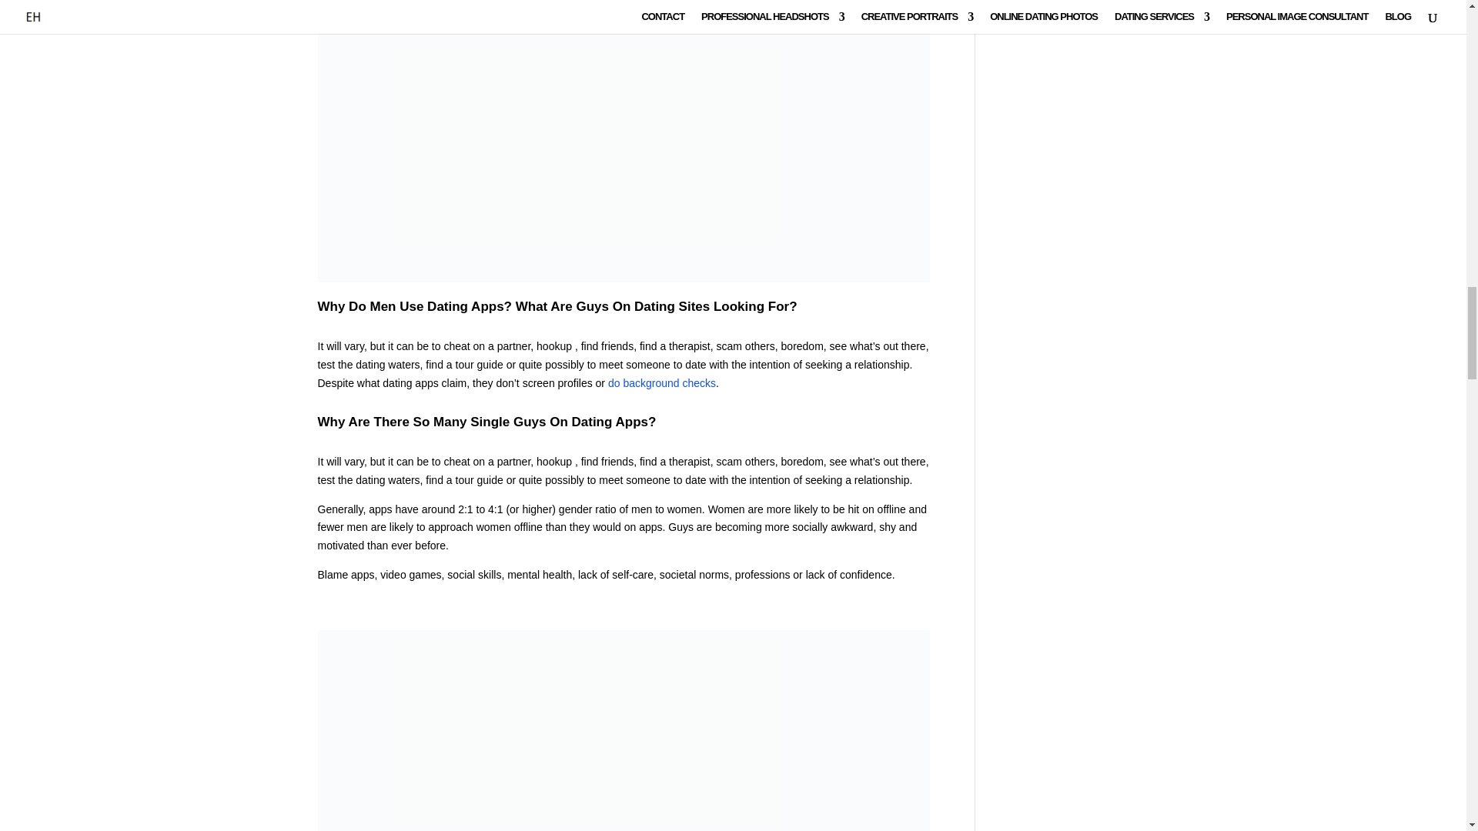 The image size is (1478, 831). Describe the element at coordinates (624, 730) in the screenshot. I see `Bumble-Bio-Funny-Female-Example-15` at that location.